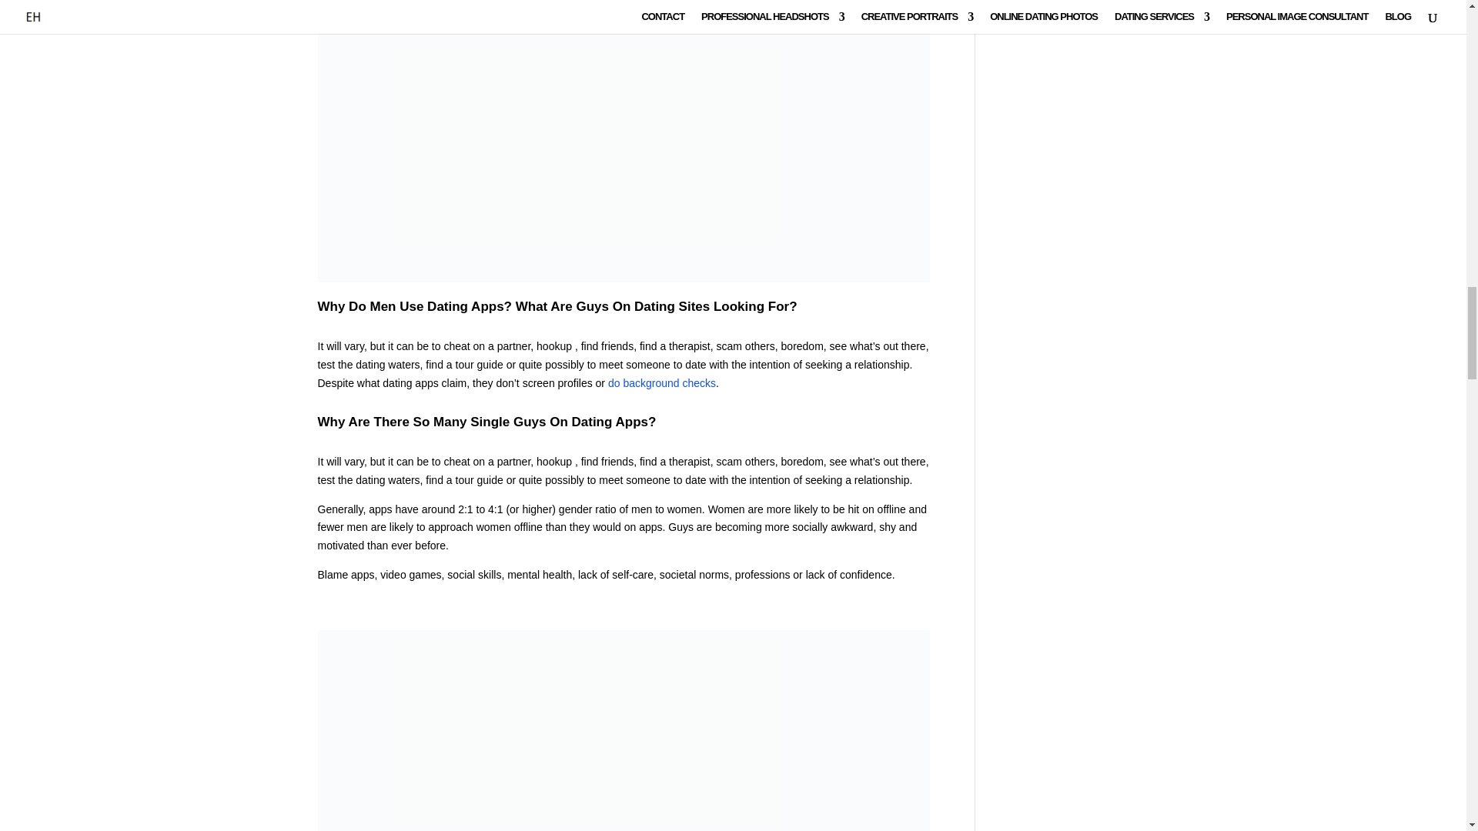 The image size is (1478, 831). Describe the element at coordinates (624, 730) in the screenshot. I see `Bumble-Bio-Funny-Female-Example-15` at that location.